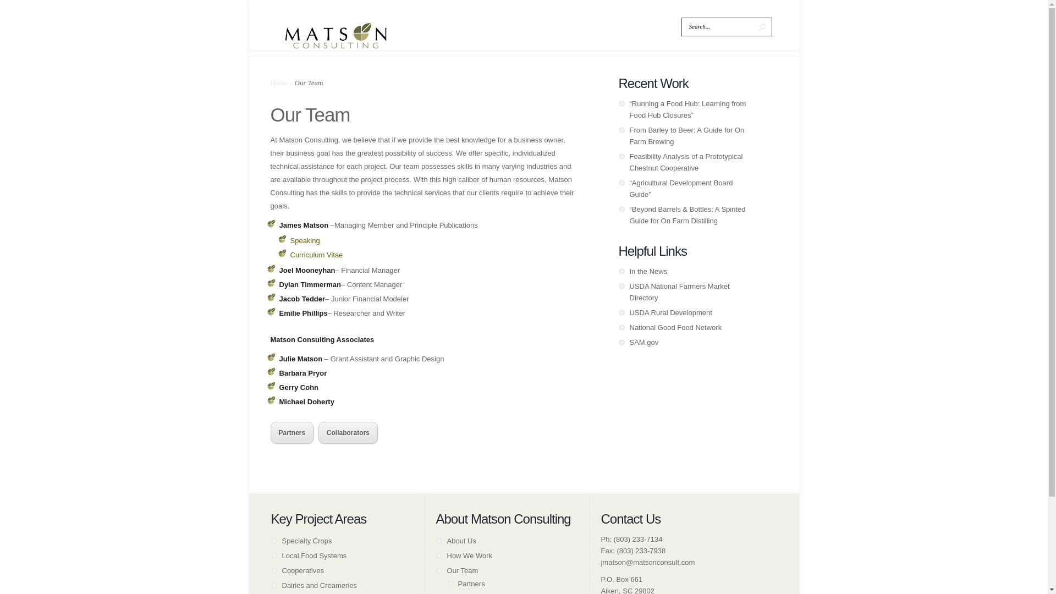 The width and height of the screenshot is (1056, 594). What do you see at coordinates (307, 269) in the screenshot?
I see `Joel Mooneyhan` at bounding box center [307, 269].